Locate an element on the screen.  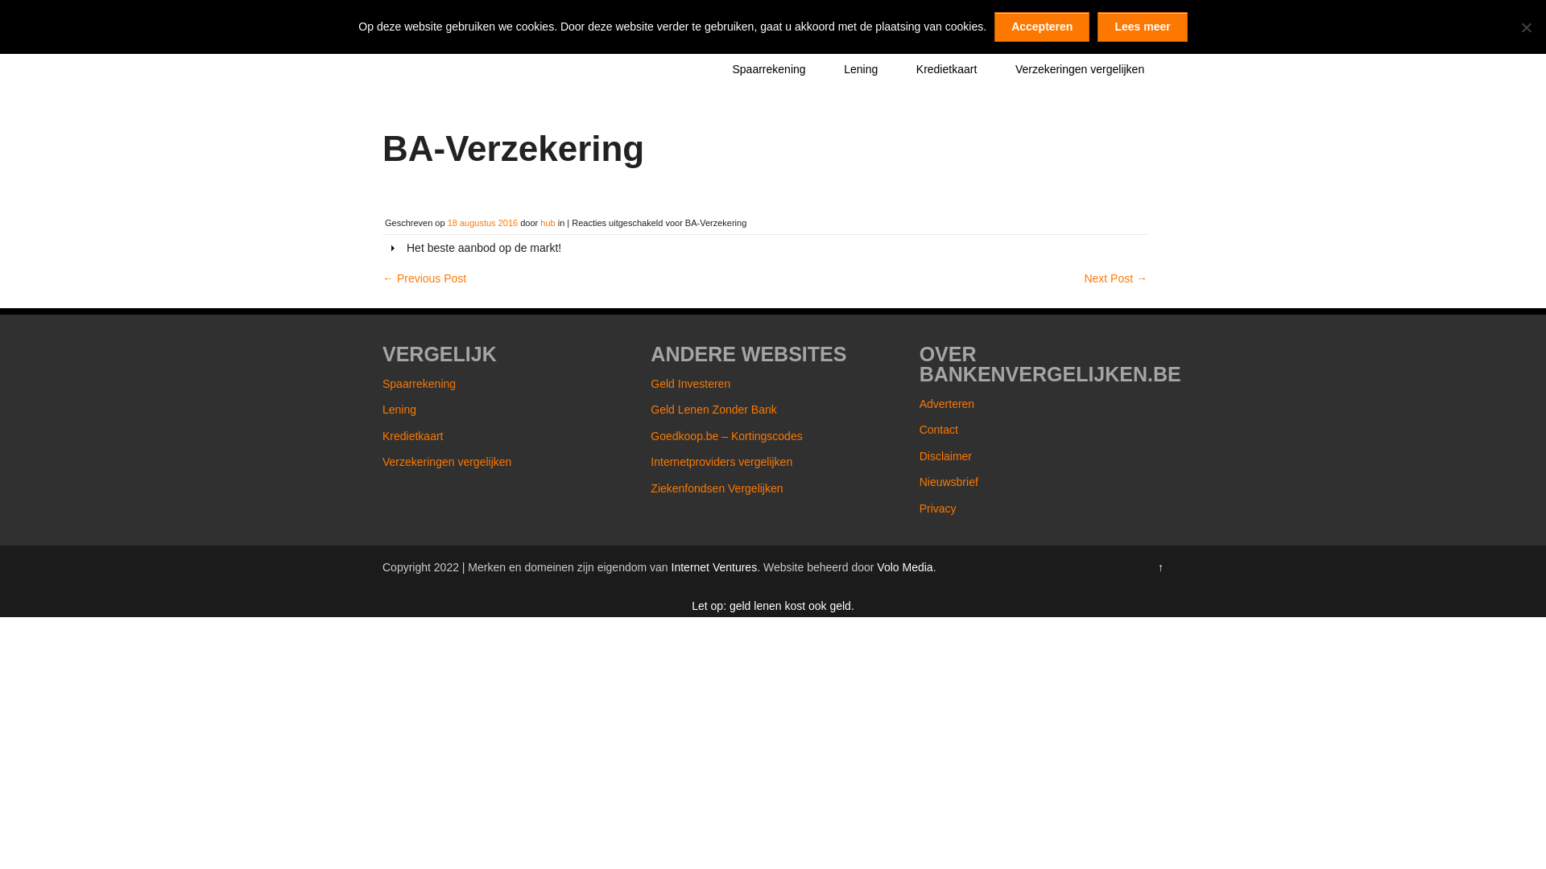
Geld Lenen Zonder Bank is located at coordinates (713, 410).